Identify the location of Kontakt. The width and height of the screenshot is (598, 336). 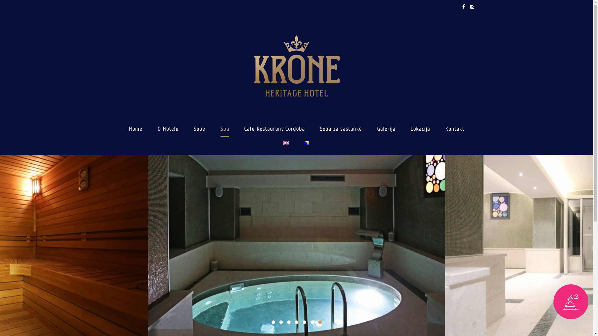
(455, 129).